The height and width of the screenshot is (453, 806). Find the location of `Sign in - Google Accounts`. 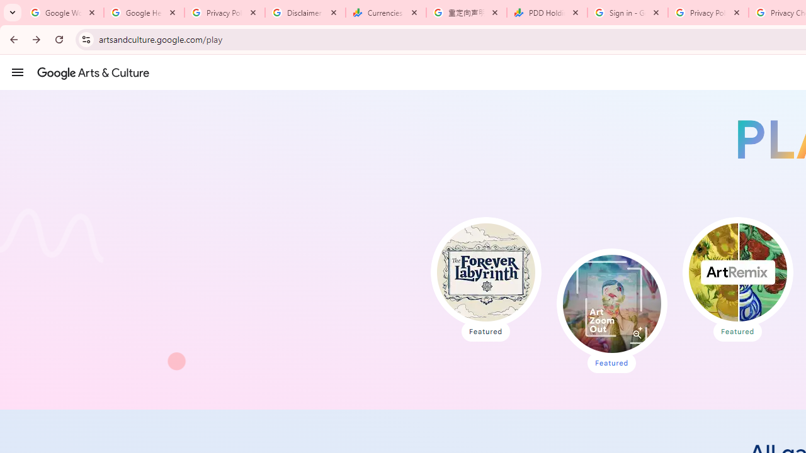

Sign in - Google Accounts is located at coordinates (628, 13).